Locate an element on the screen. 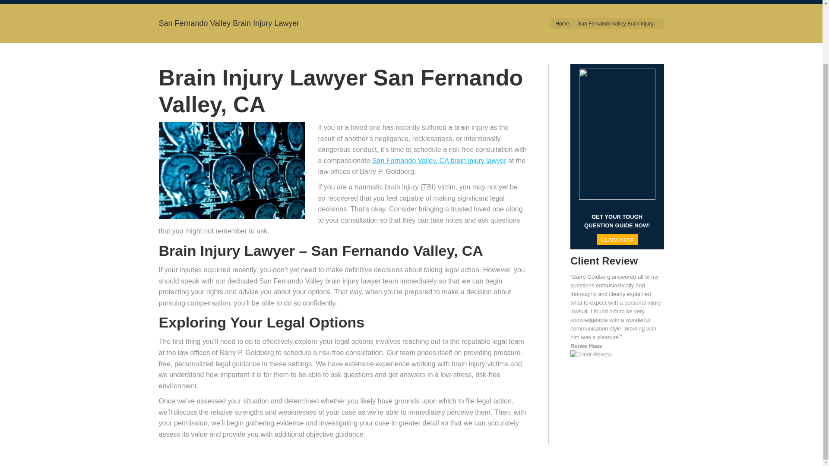 The width and height of the screenshot is (829, 466). Home is located at coordinates (562, 23).